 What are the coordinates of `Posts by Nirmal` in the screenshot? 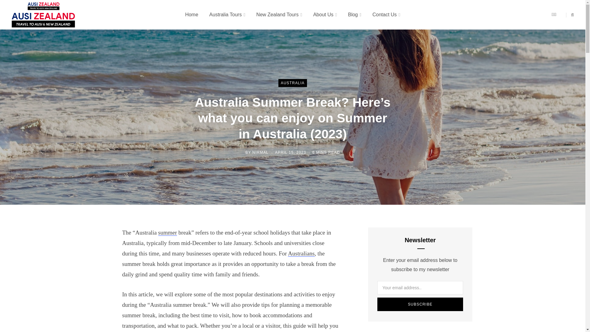 It's located at (260, 152).